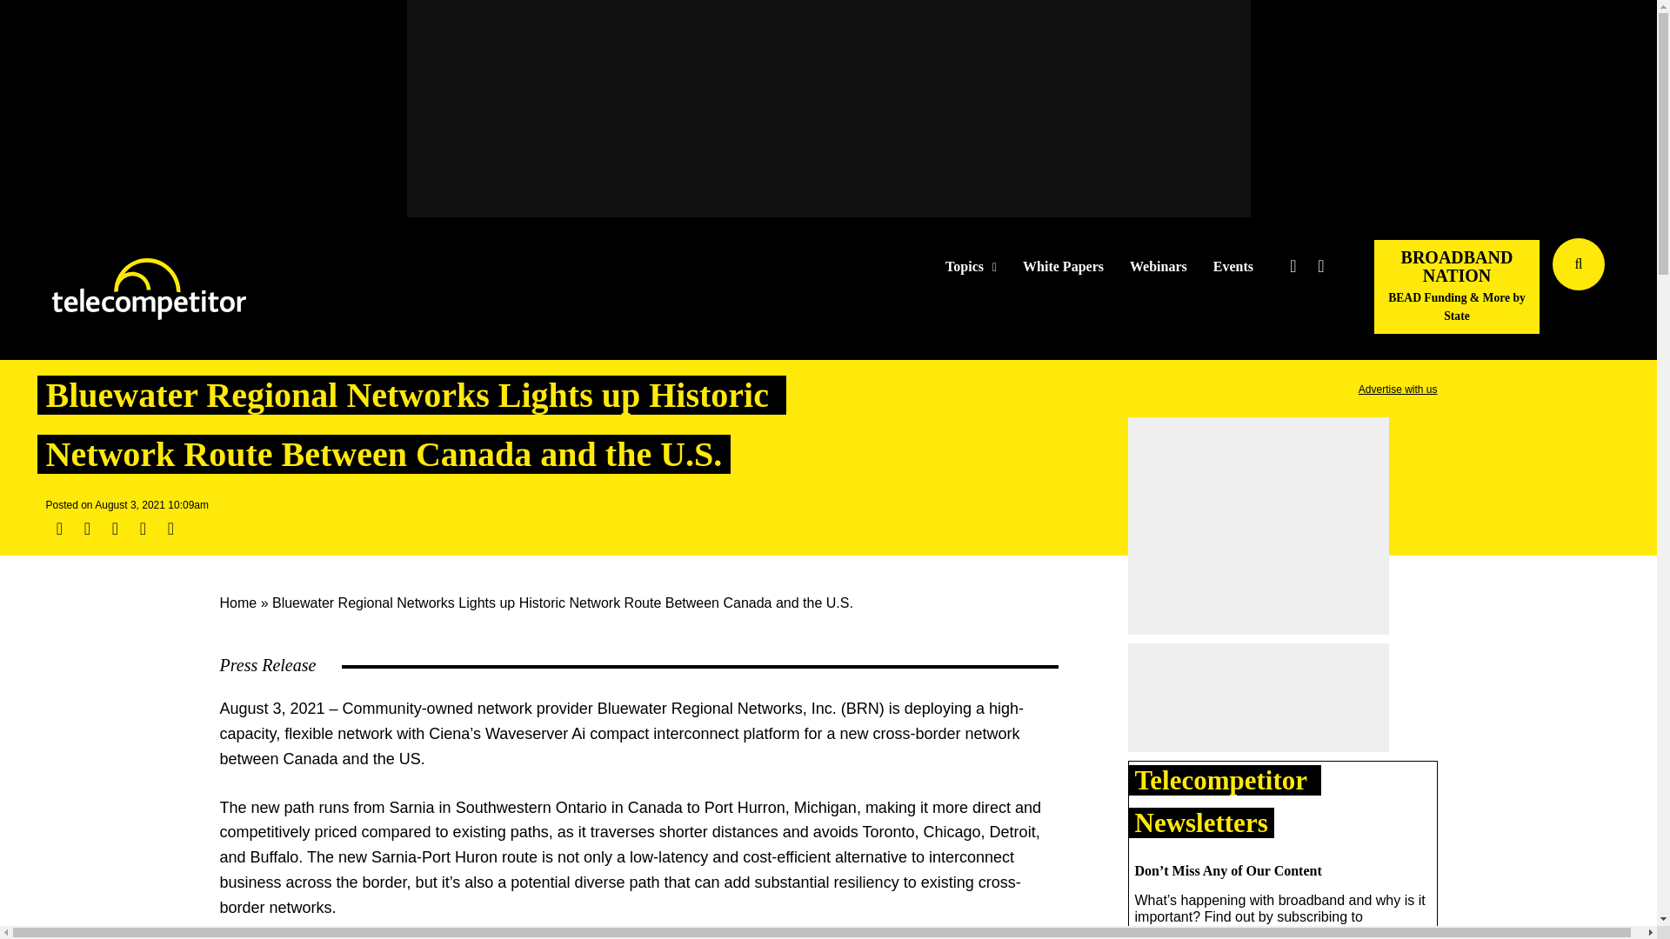 The image size is (1670, 939). I want to click on Follow Us on Twitter, so click(1293, 266).